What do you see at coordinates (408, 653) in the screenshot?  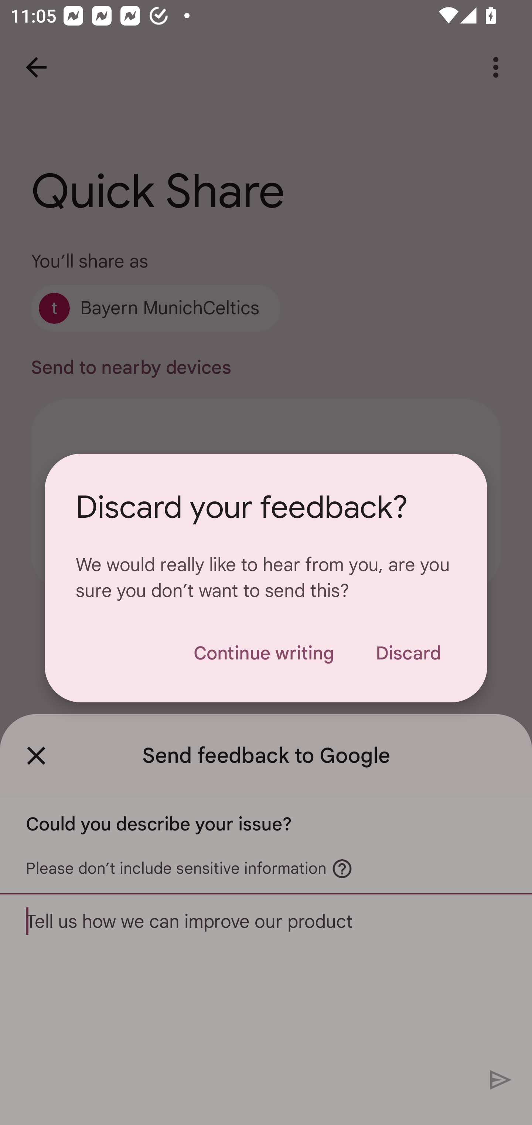 I see `Discard` at bounding box center [408, 653].